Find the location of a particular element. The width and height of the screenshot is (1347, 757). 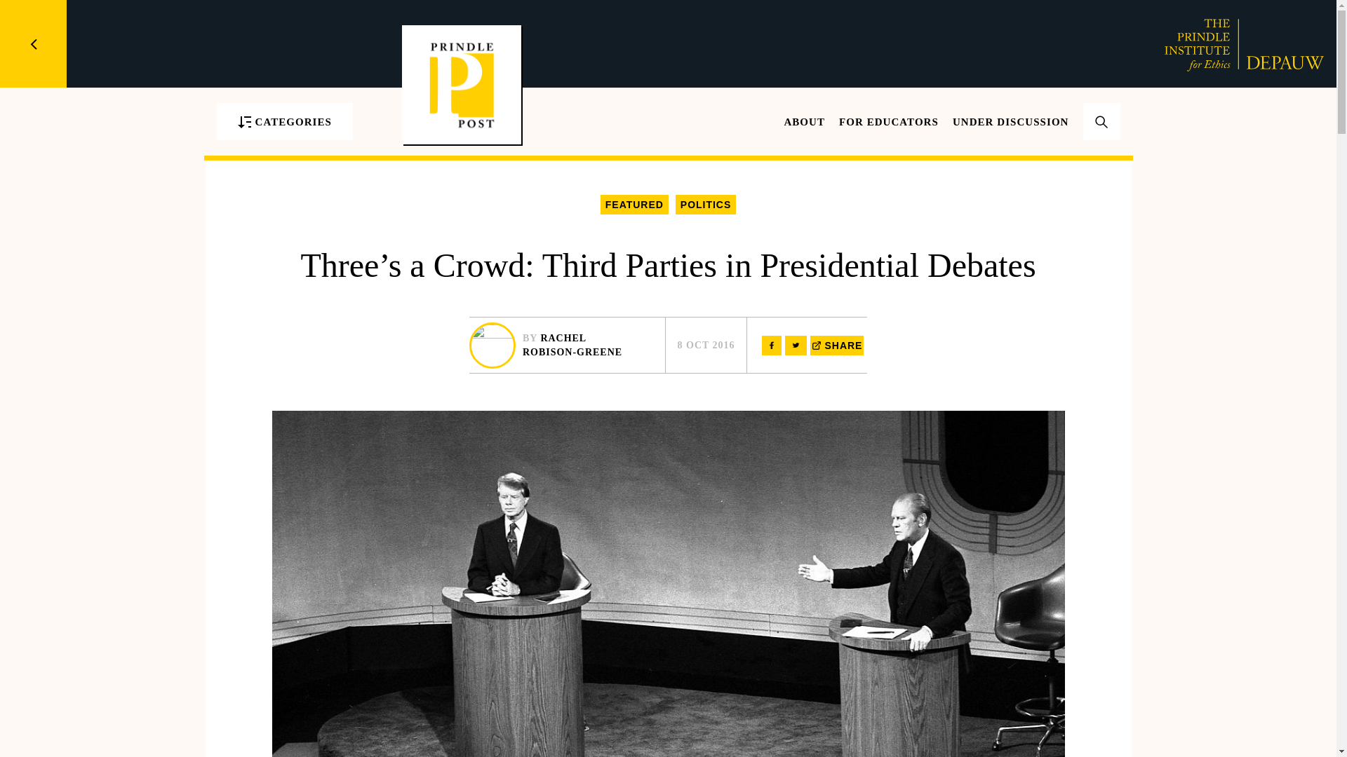

CATEGORIES is located at coordinates (283, 121).